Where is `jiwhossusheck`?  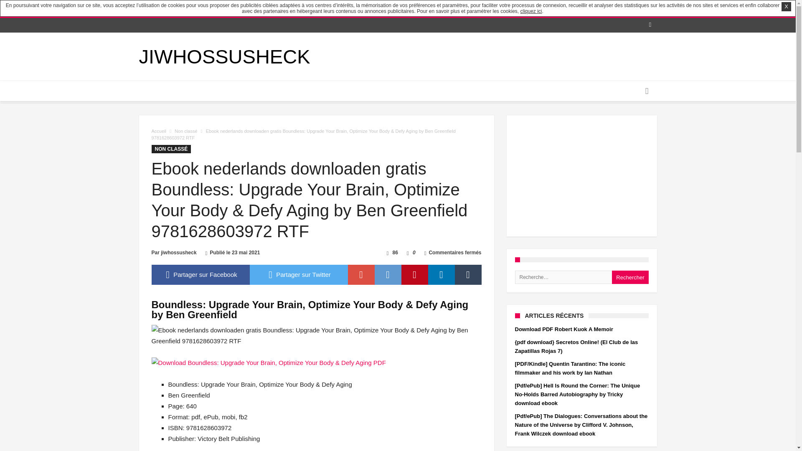 jiwhossusheck is located at coordinates (179, 253).